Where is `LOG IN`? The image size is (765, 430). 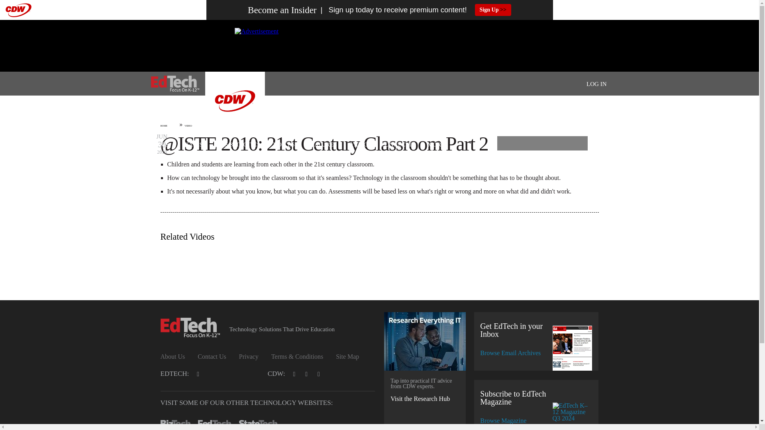
LOG IN is located at coordinates (596, 84).